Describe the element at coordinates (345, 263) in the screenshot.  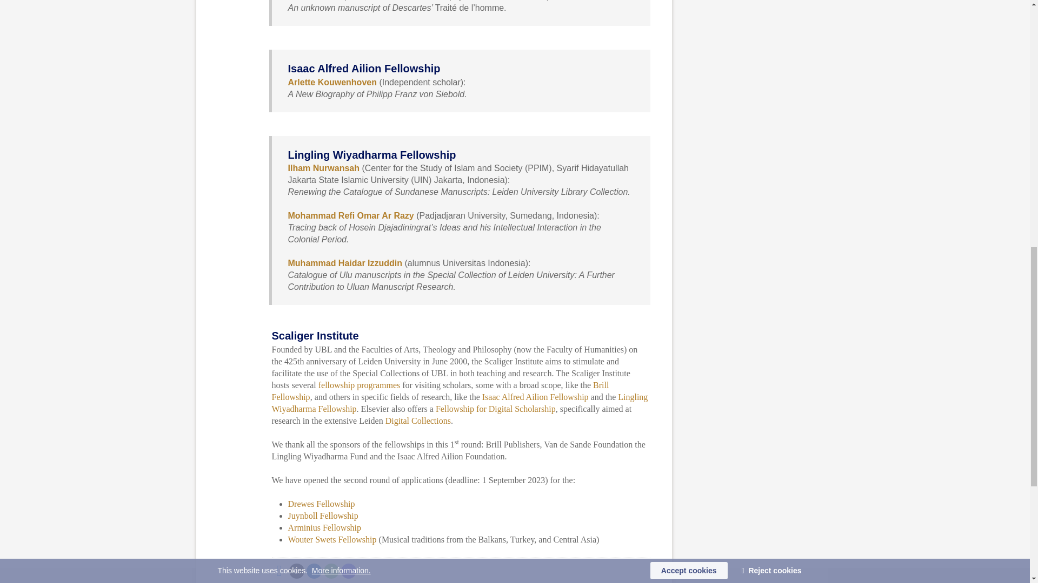
I see `Muhammad Haidar Izzuddin` at that location.